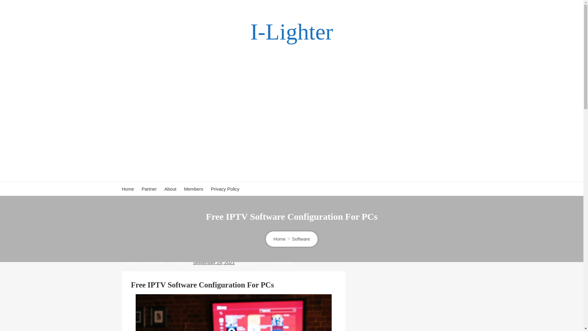 The image size is (588, 331). I want to click on Home, so click(279, 239).